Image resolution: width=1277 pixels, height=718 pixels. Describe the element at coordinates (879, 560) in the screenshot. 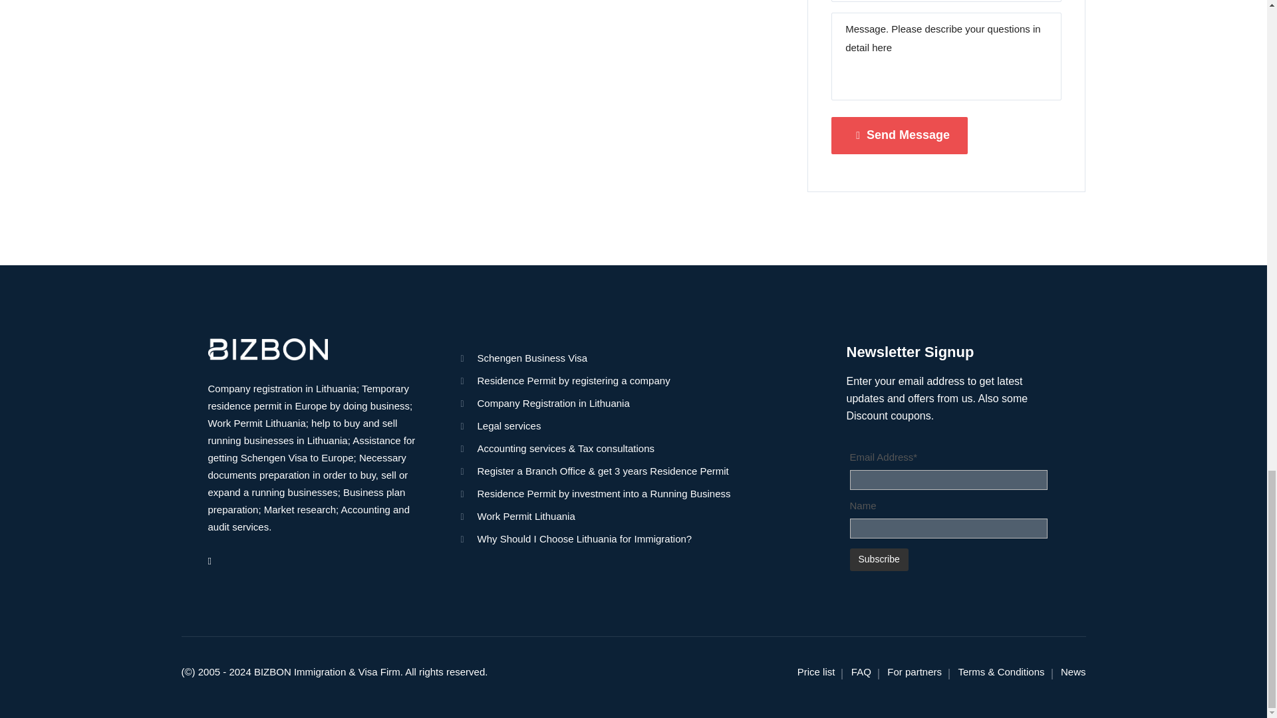

I see `Subscribe` at that location.